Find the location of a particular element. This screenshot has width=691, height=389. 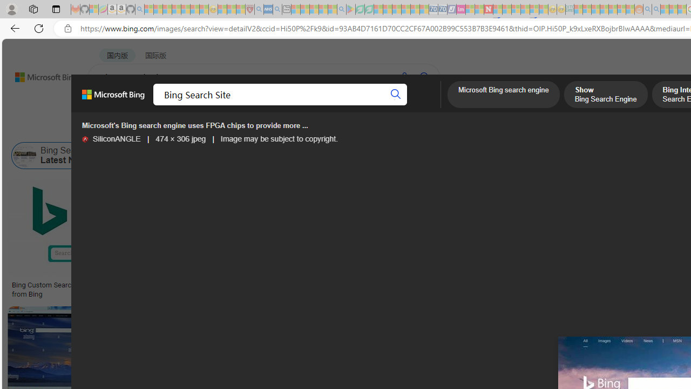

People is located at coordinates (281, 129).